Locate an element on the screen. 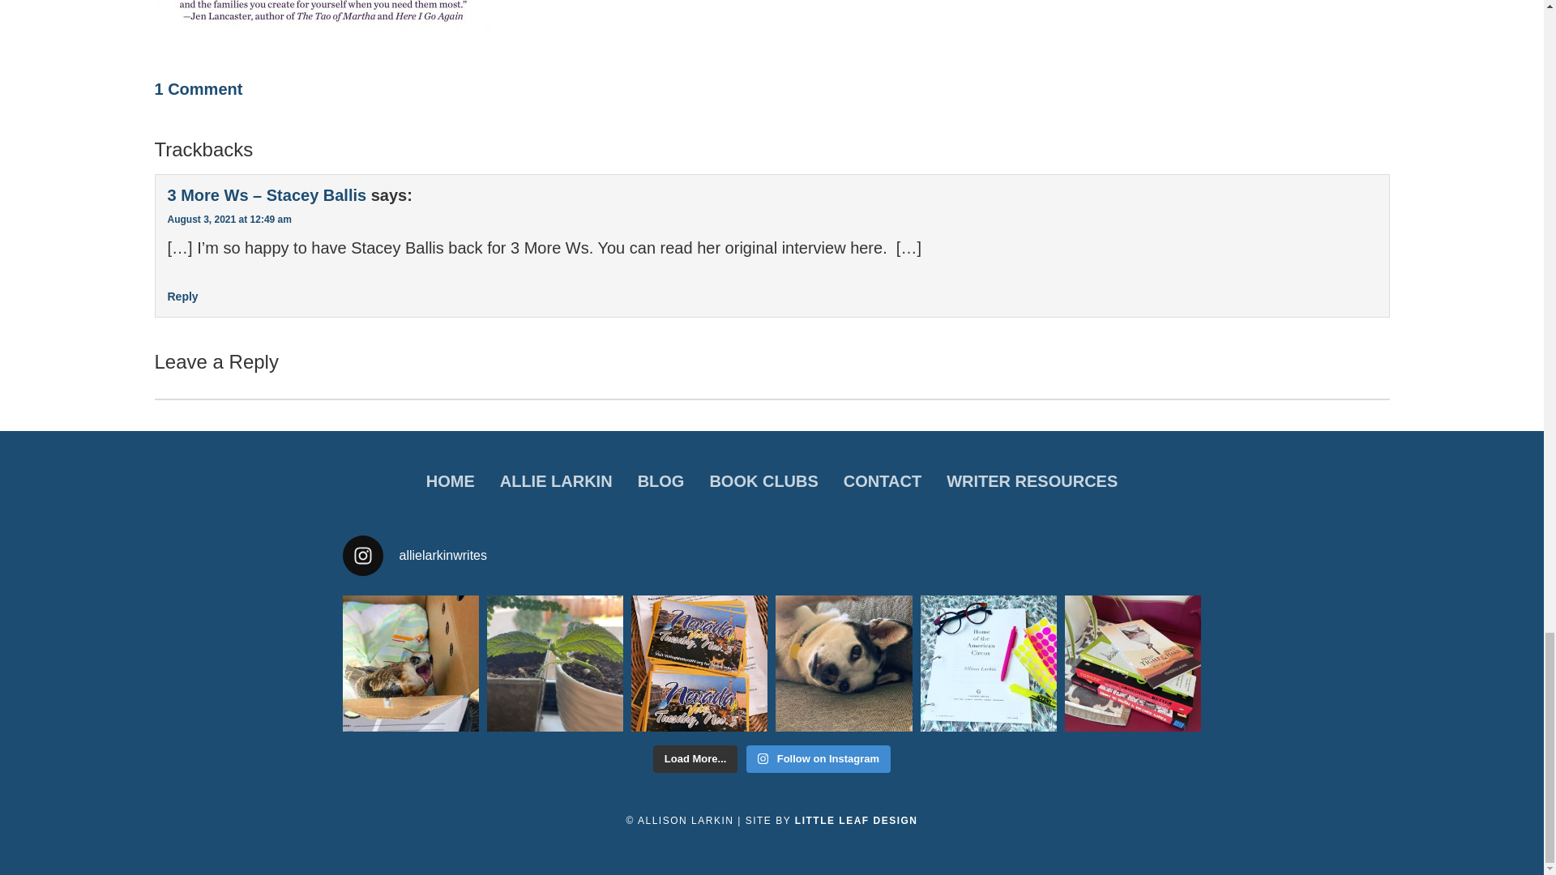  BLOG is located at coordinates (661, 481).